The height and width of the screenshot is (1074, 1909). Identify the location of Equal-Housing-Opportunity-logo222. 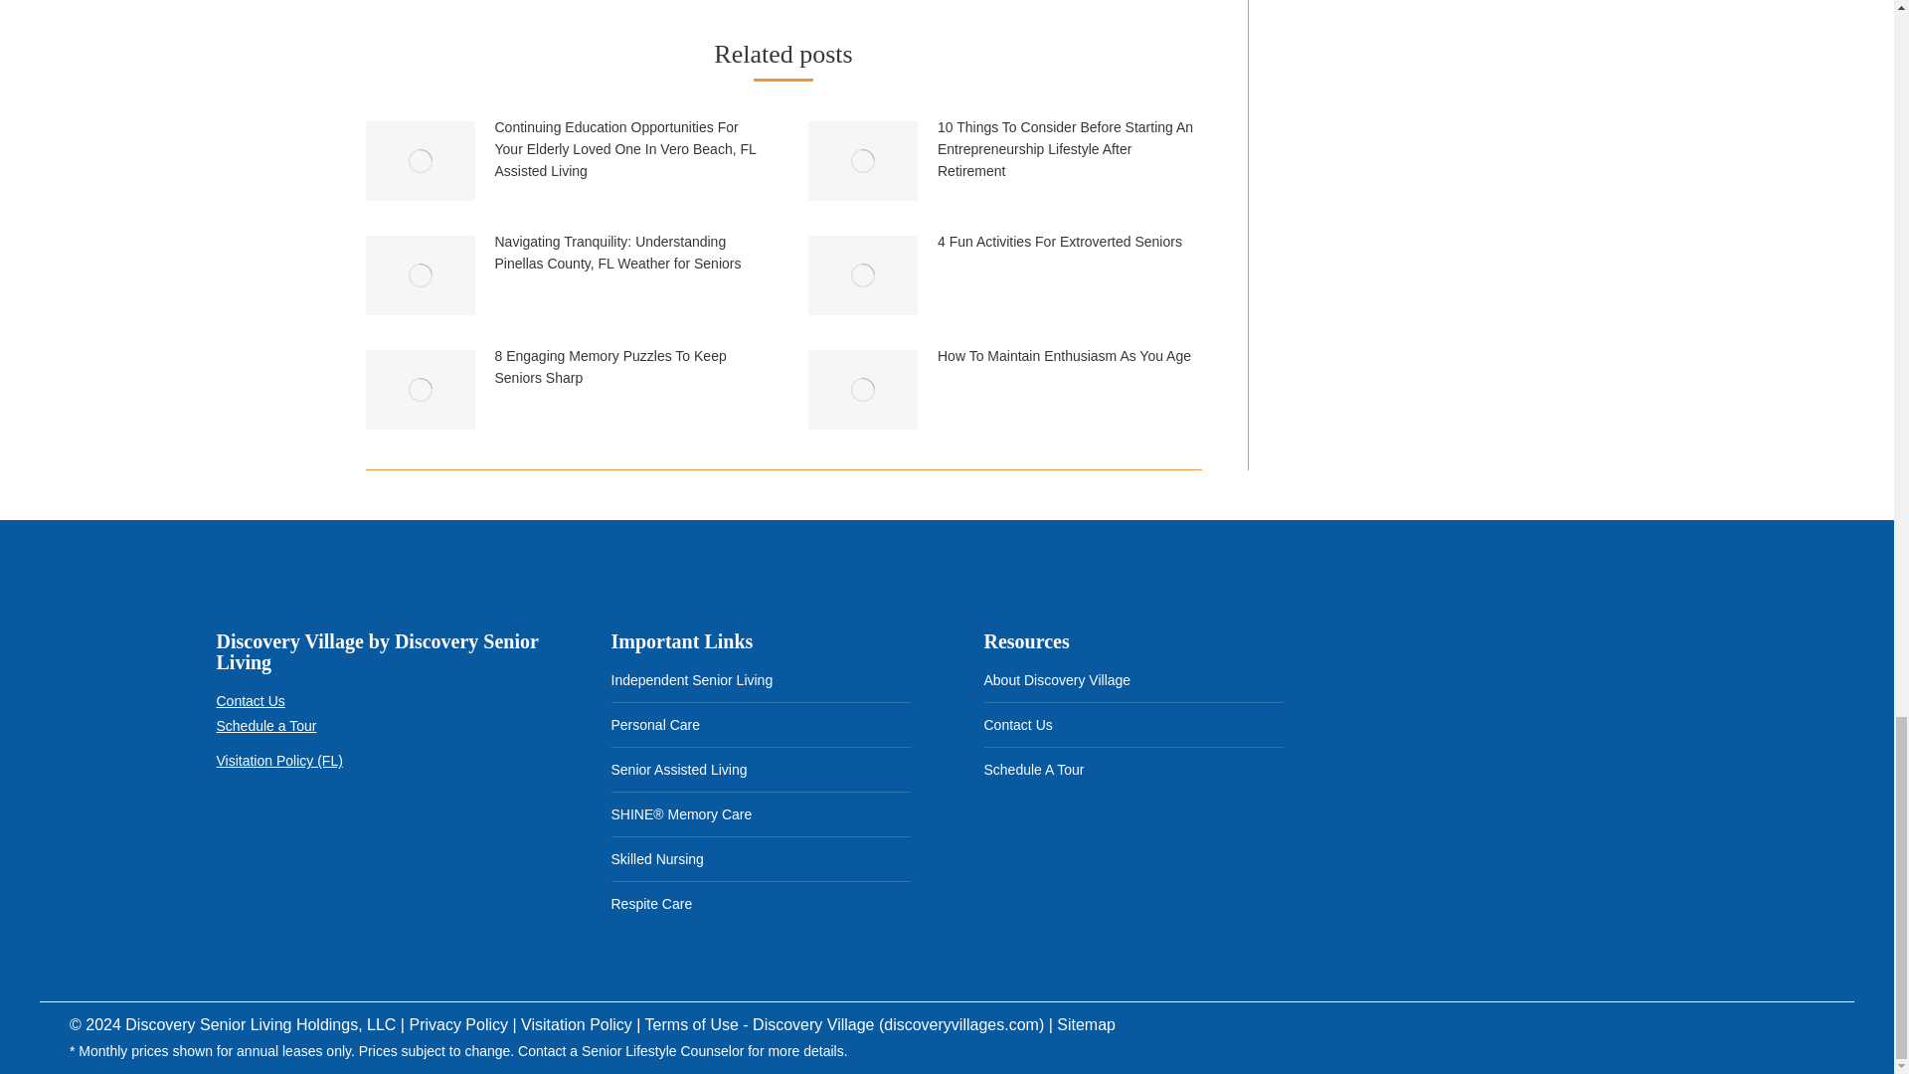
(249, 837).